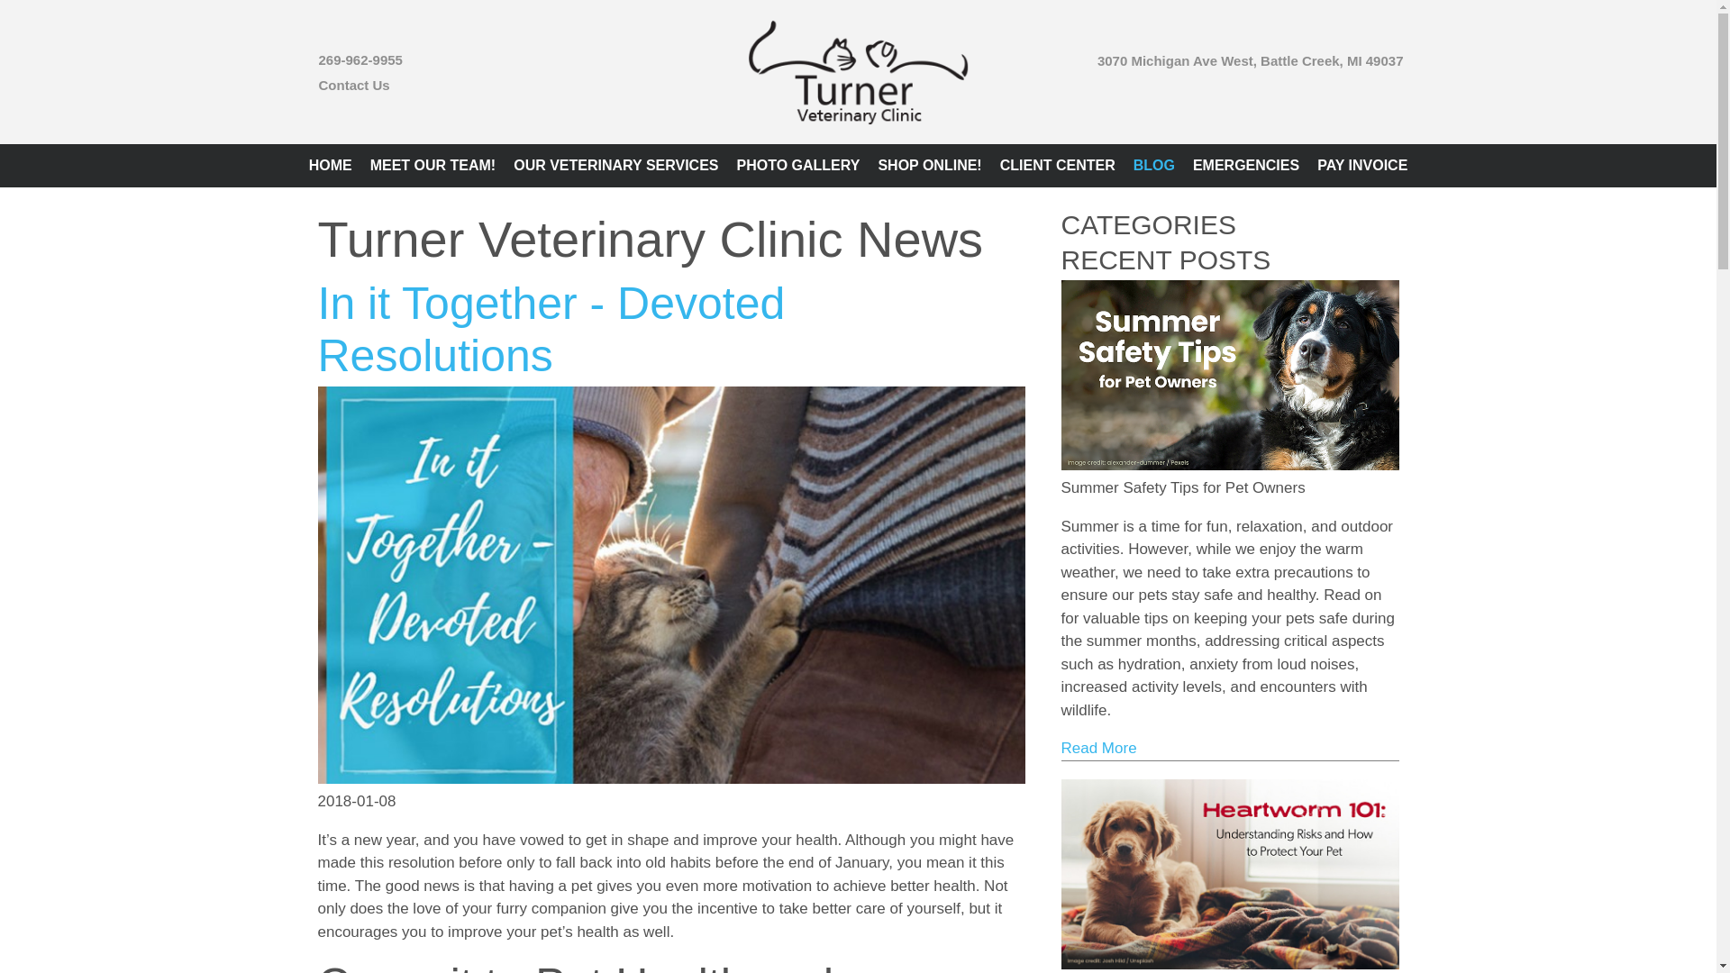 This screenshot has height=973, width=1730. I want to click on In it Together - Devoted Resolutions, so click(551, 330).